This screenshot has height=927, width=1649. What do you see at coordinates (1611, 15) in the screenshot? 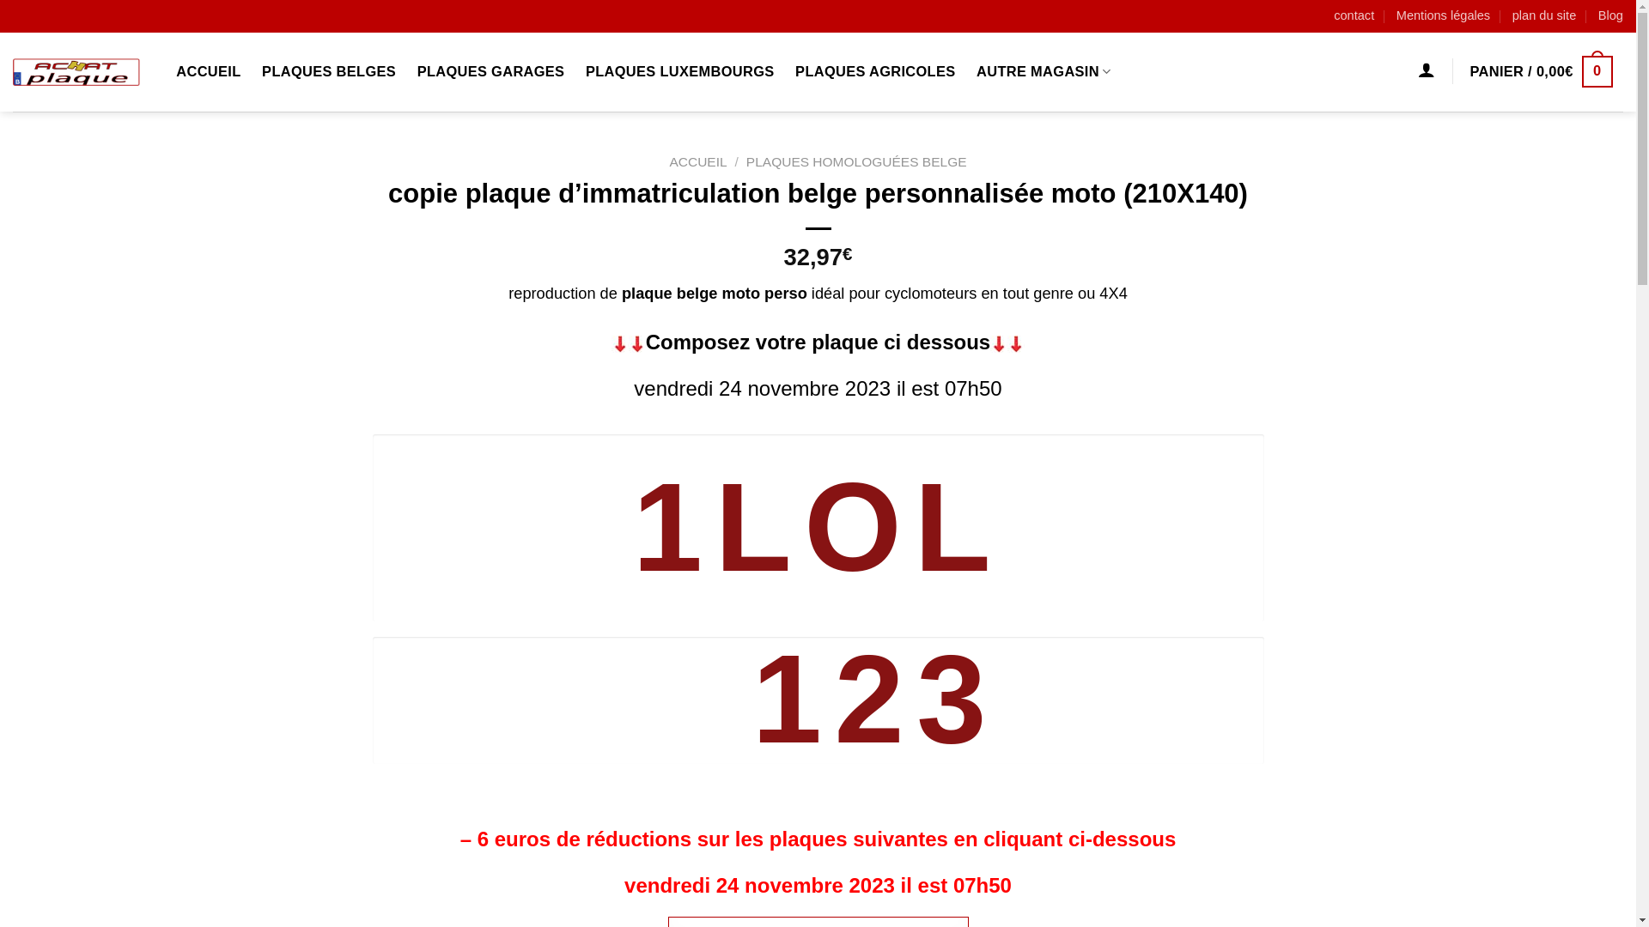
I see `Blog` at bounding box center [1611, 15].